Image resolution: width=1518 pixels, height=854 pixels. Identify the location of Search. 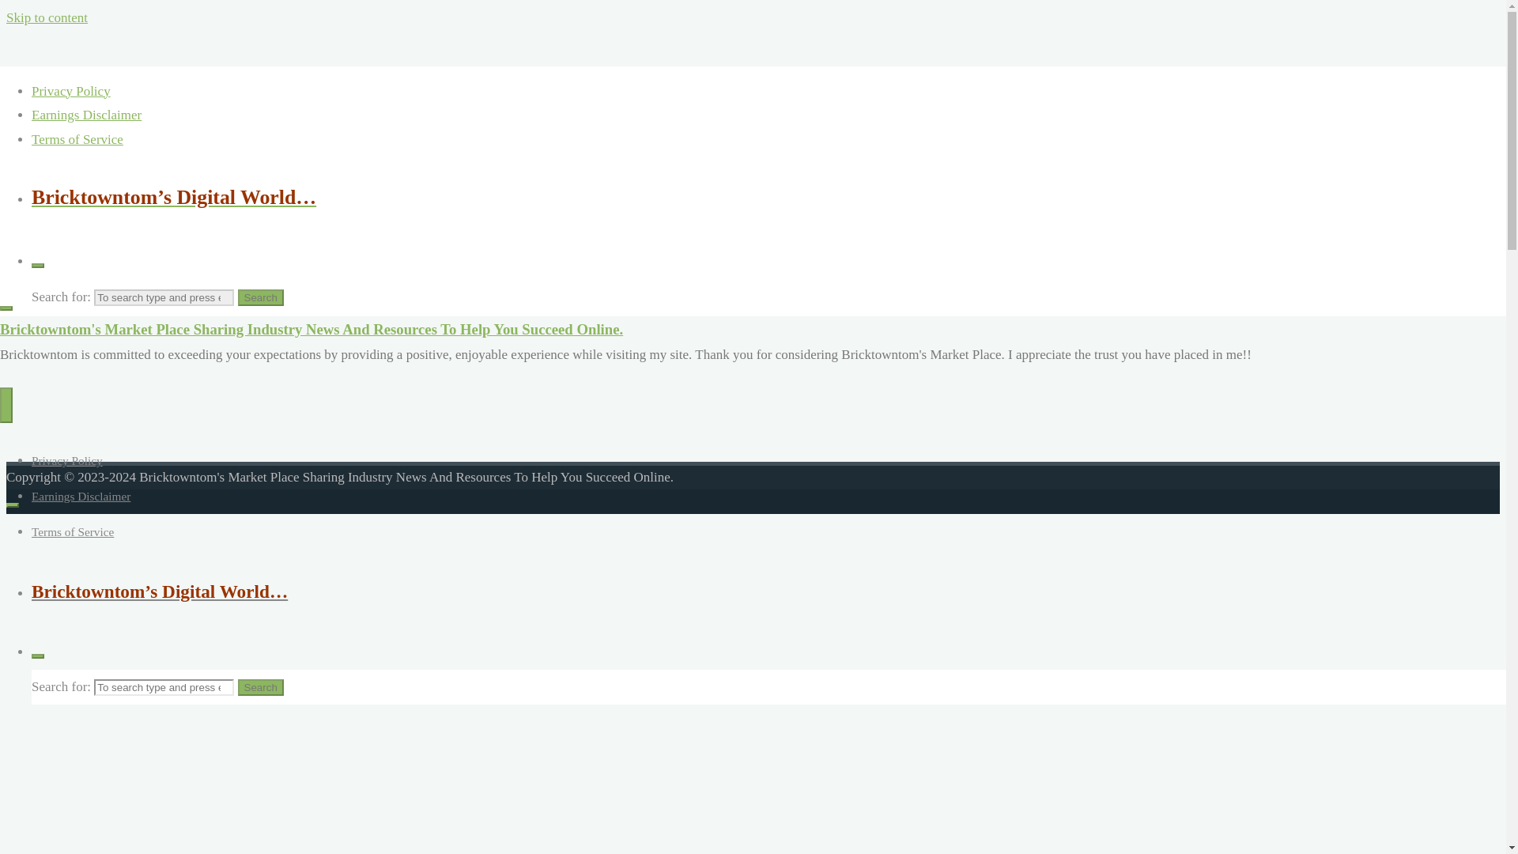
(261, 297).